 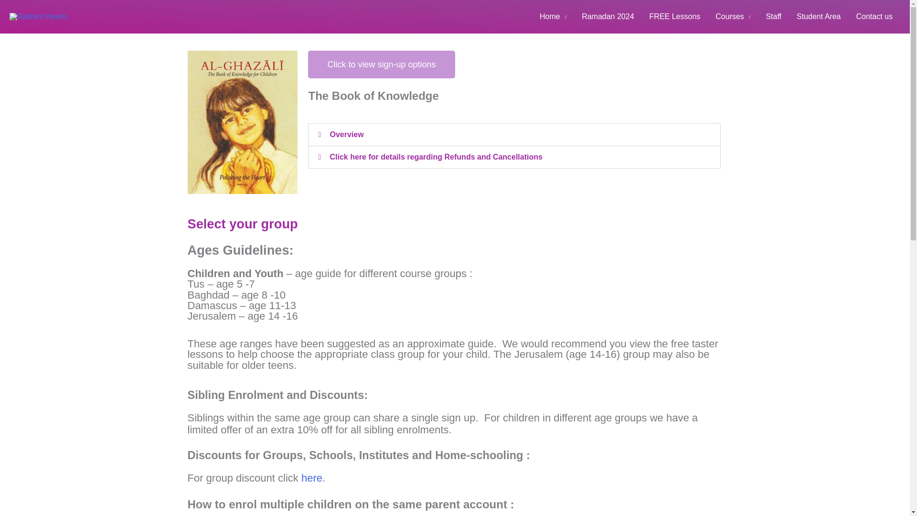 I want to click on Click here for details regarding Refunds and Cancellations, so click(x=436, y=157).